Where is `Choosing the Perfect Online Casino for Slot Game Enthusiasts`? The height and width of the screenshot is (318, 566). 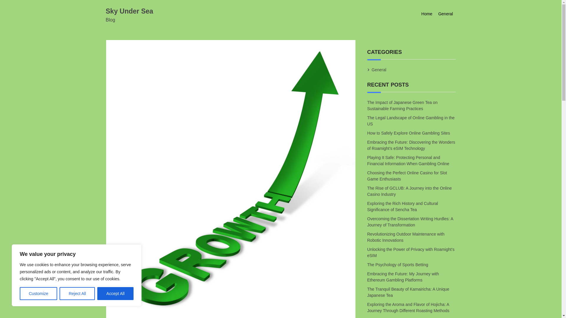
Choosing the Perfect Online Casino for Slot Game Enthusiasts is located at coordinates (407, 176).